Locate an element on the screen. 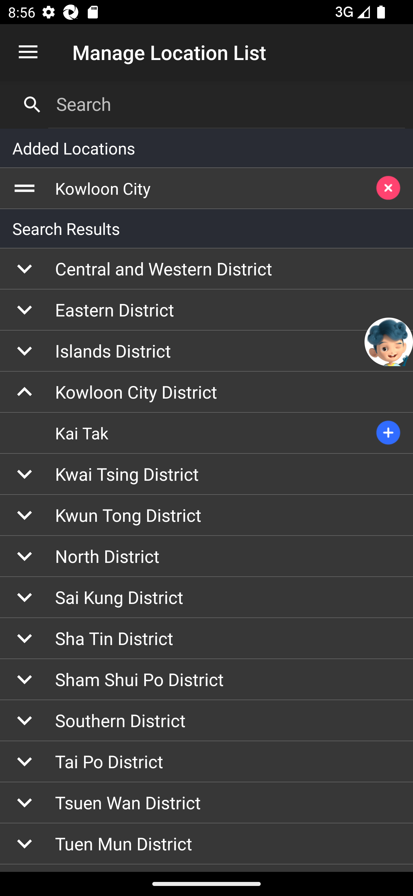 The height and width of the screenshot is (896, 413). Collapse Kowloon City District is located at coordinates (206, 392).